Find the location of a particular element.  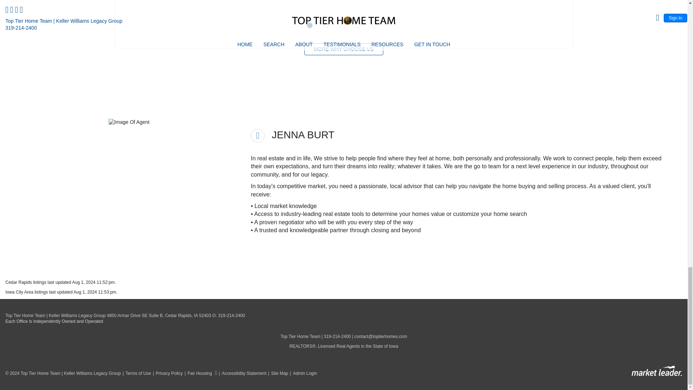

Terms of Use is located at coordinates (136, 373).